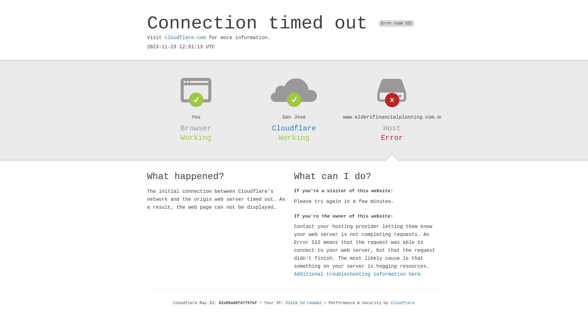 This screenshot has height=330, width=588. Describe the element at coordinates (304, 303) in the screenshot. I see `Click to reveal` at that location.